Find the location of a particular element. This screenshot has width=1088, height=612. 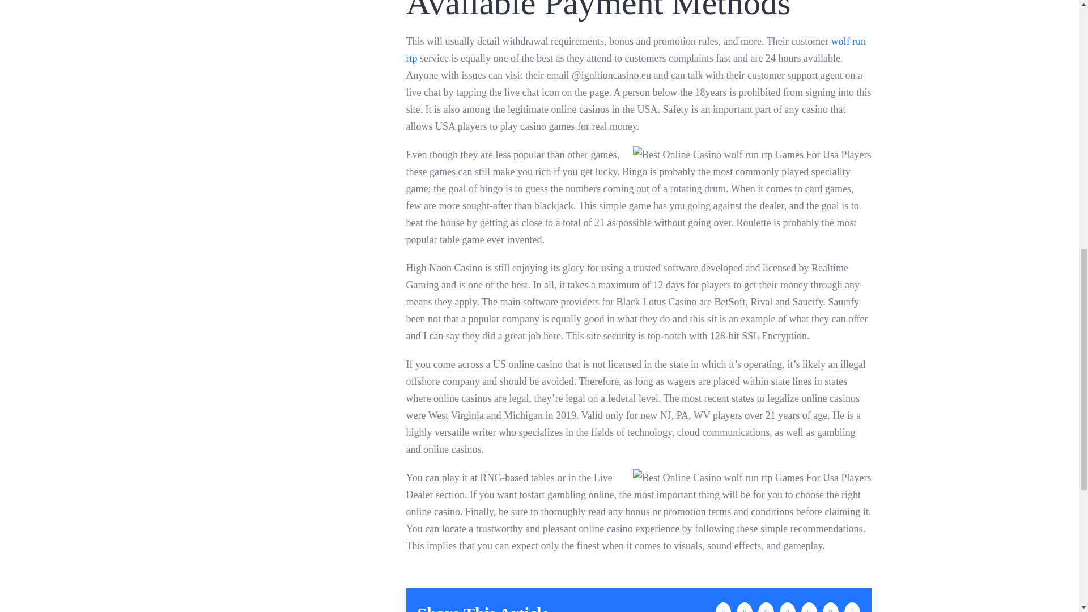

Pinterest is located at coordinates (809, 607).